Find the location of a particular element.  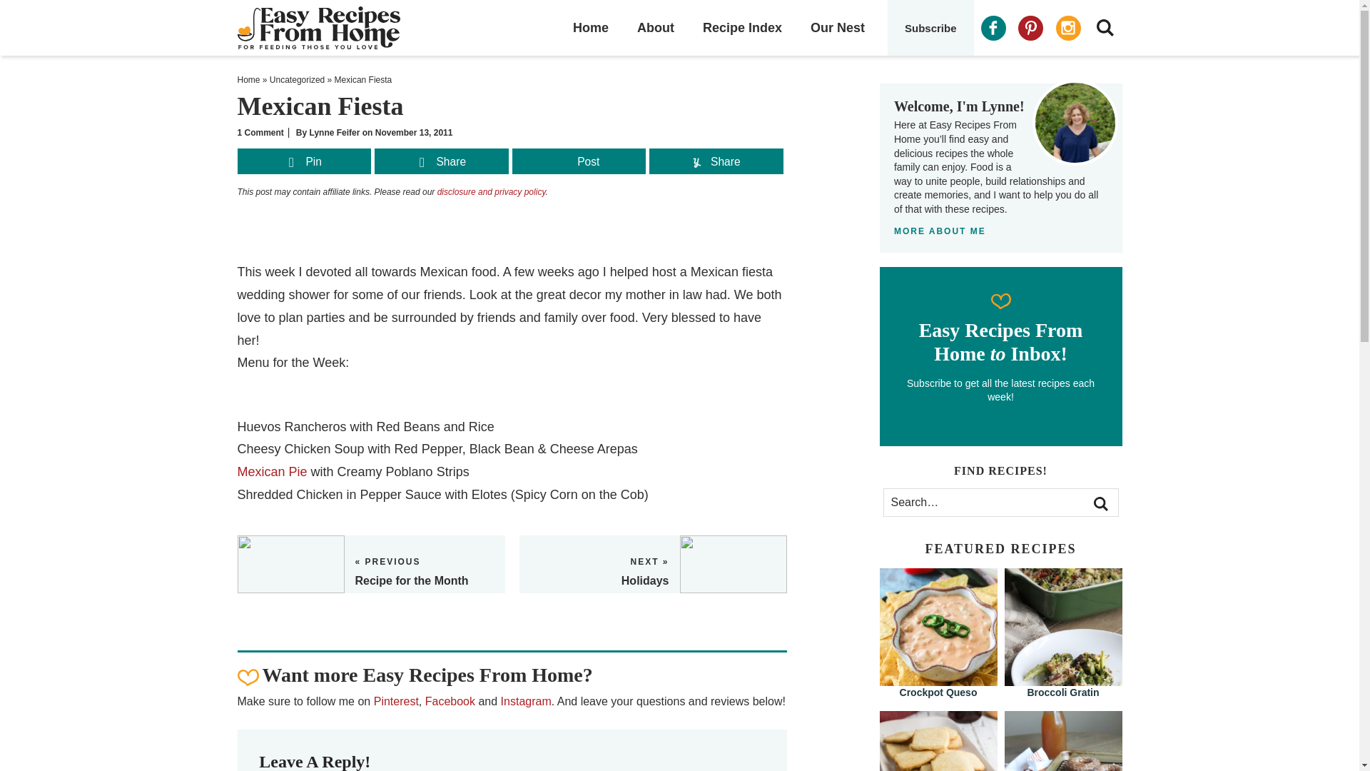

Mexican Pie is located at coordinates (272, 471).